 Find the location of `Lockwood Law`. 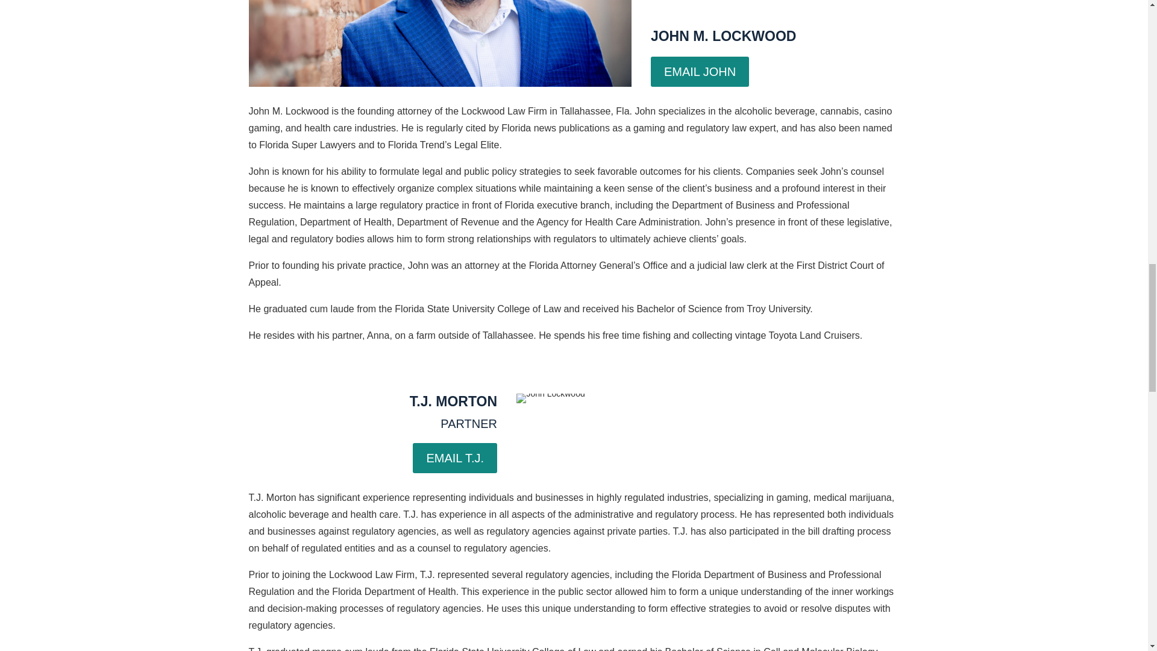

Lockwood Law is located at coordinates (439, 43).